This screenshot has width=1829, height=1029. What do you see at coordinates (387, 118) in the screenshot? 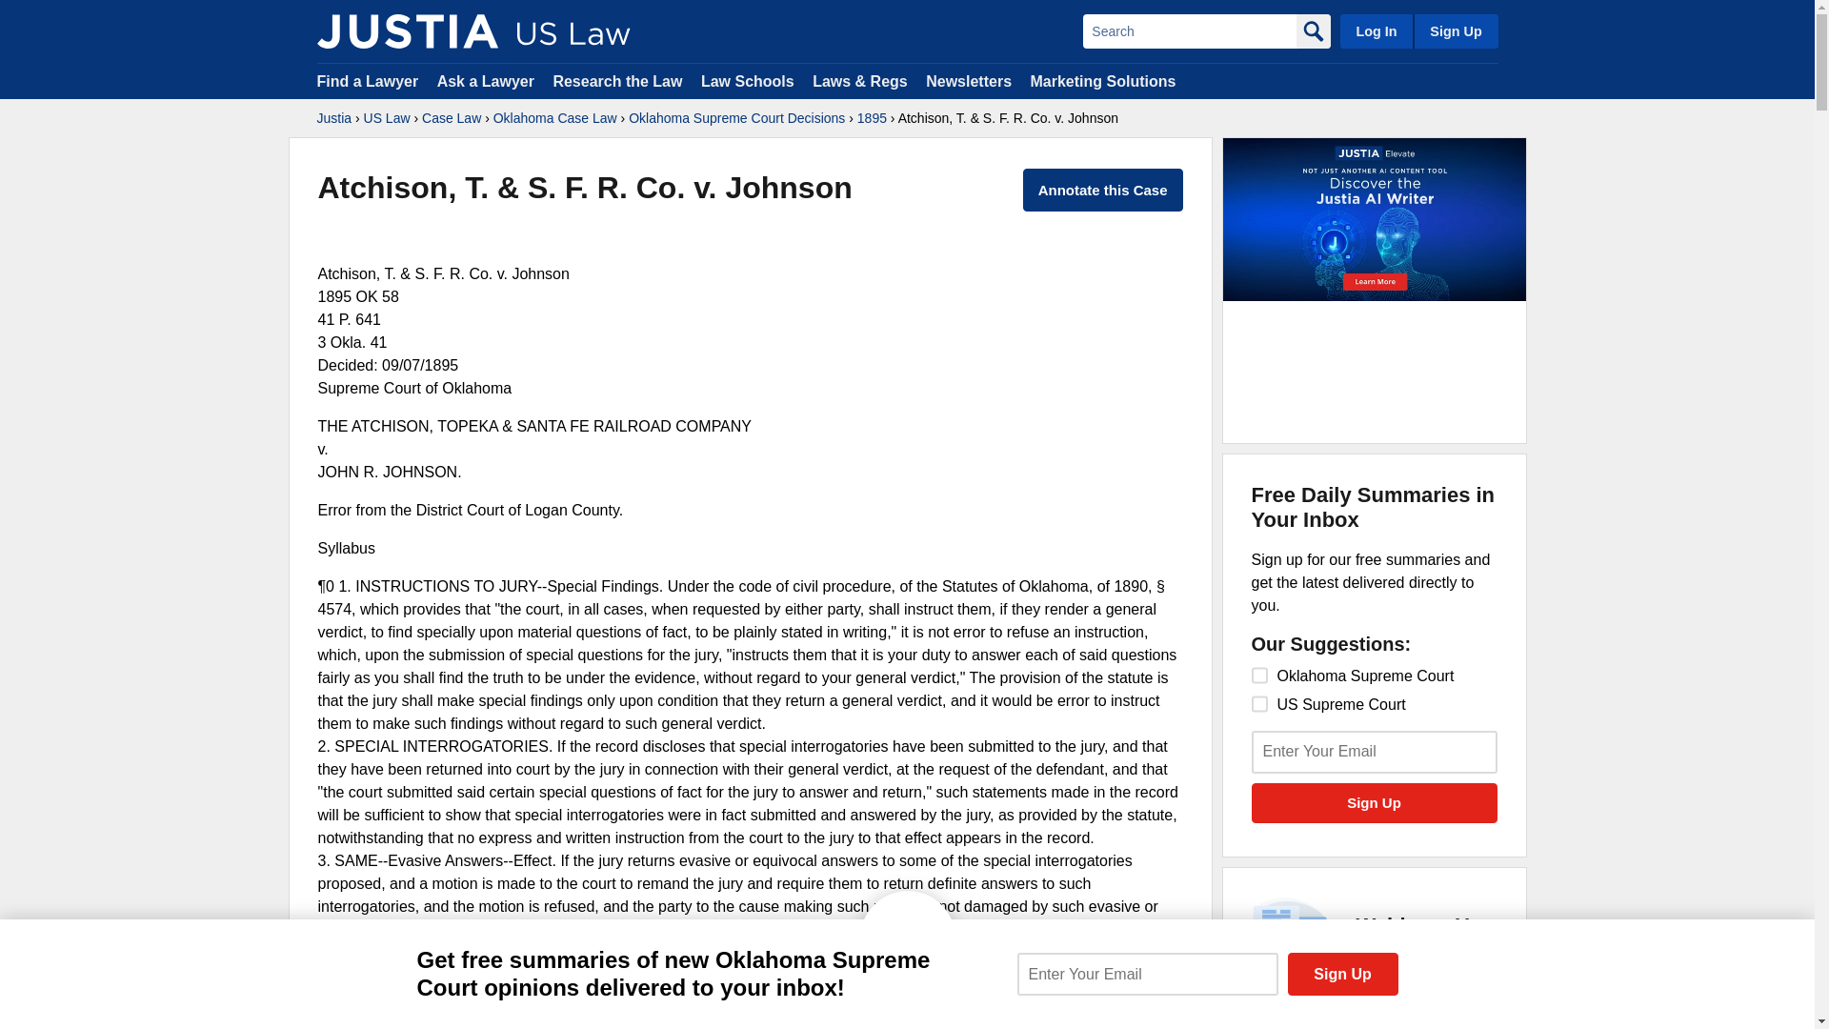
I see `Find a Lawyer` at bounding box center [387, 118].